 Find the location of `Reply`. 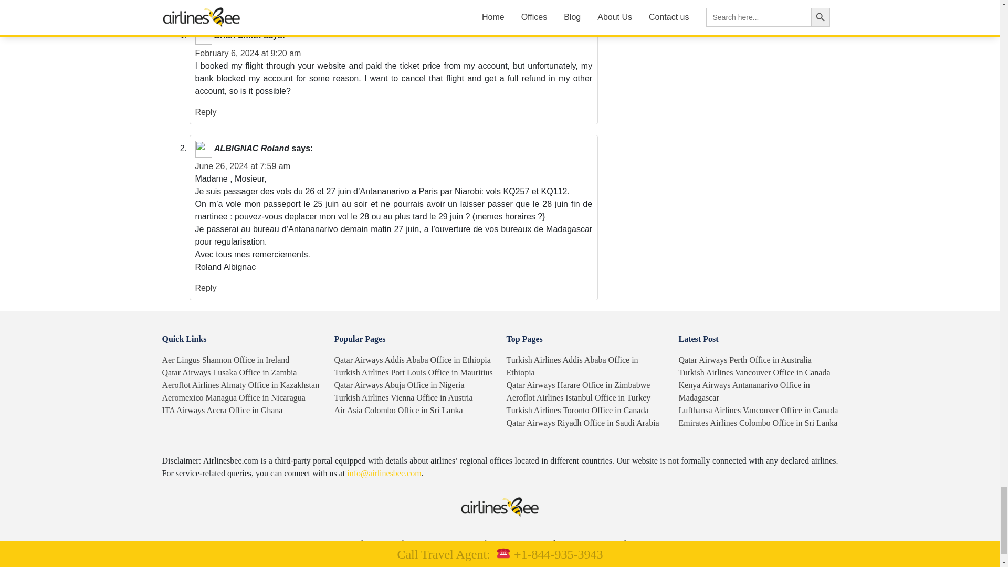

Reply is located at coordinates (206, 112).